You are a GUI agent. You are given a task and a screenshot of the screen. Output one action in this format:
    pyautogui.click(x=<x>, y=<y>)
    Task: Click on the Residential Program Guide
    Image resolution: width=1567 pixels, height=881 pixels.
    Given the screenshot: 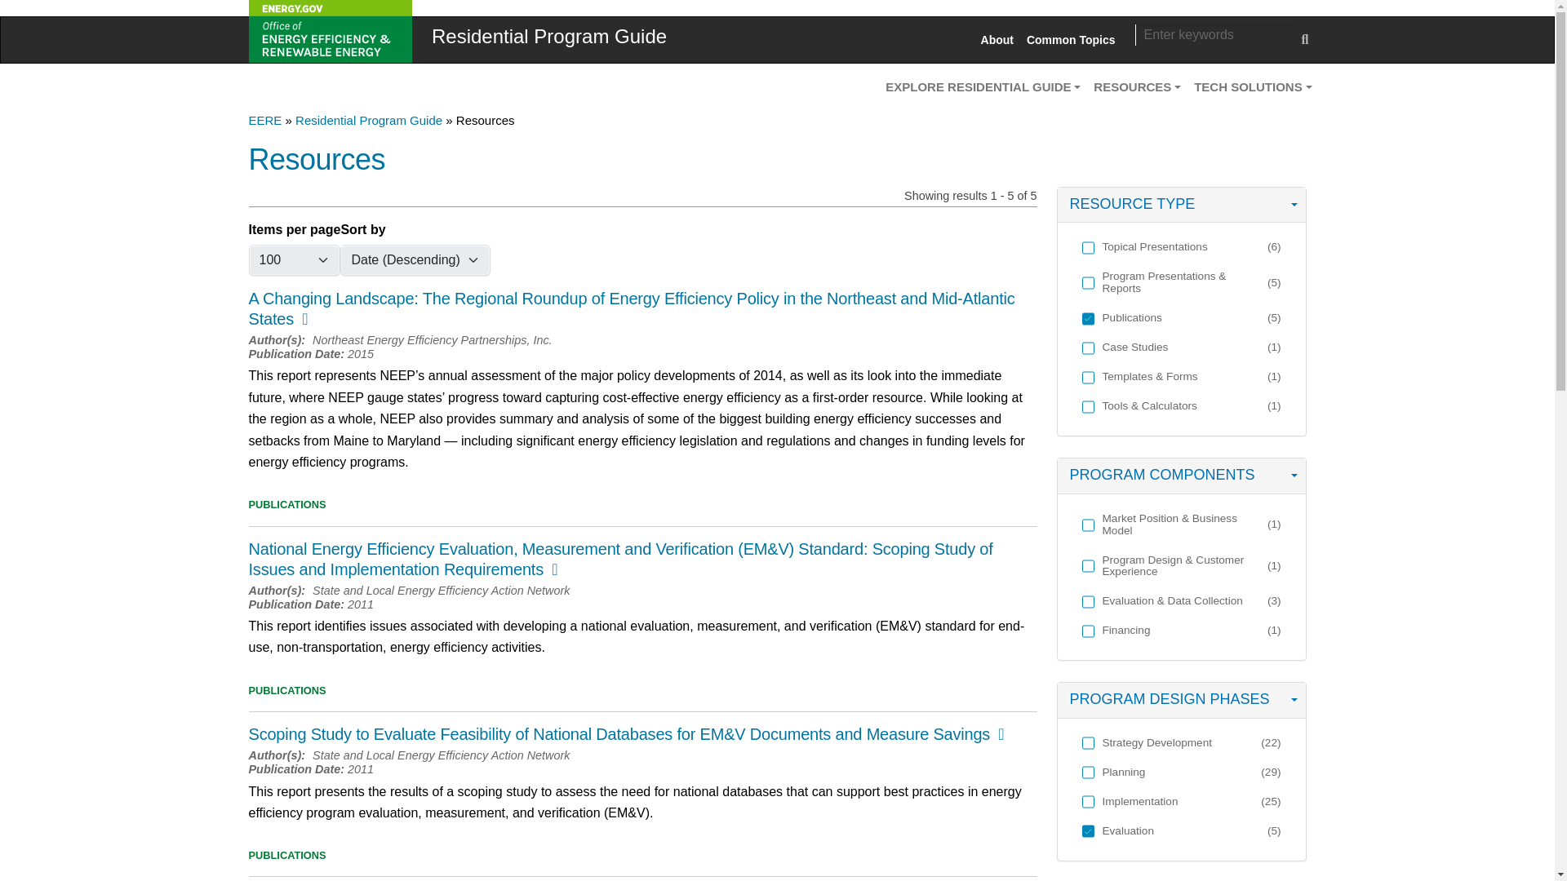 What is the action you would take?
    pyautogui.click(x=540, y=36)
    